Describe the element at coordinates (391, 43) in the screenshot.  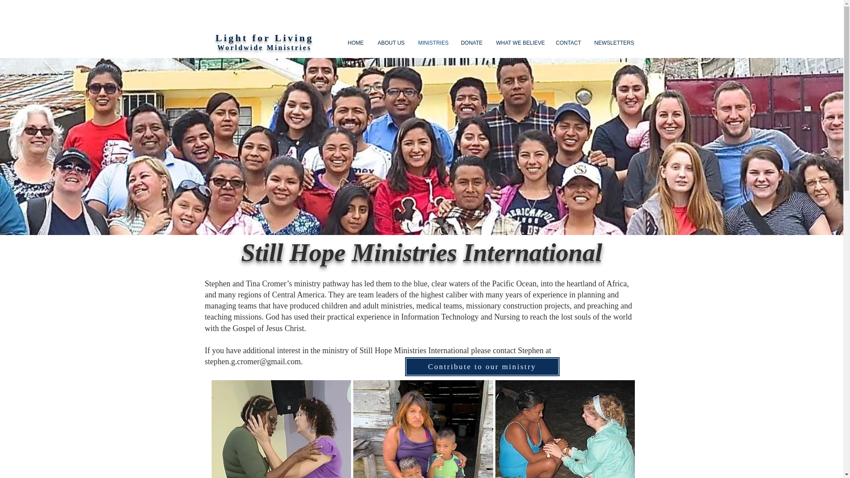
I see `ABOUT US` at that location.